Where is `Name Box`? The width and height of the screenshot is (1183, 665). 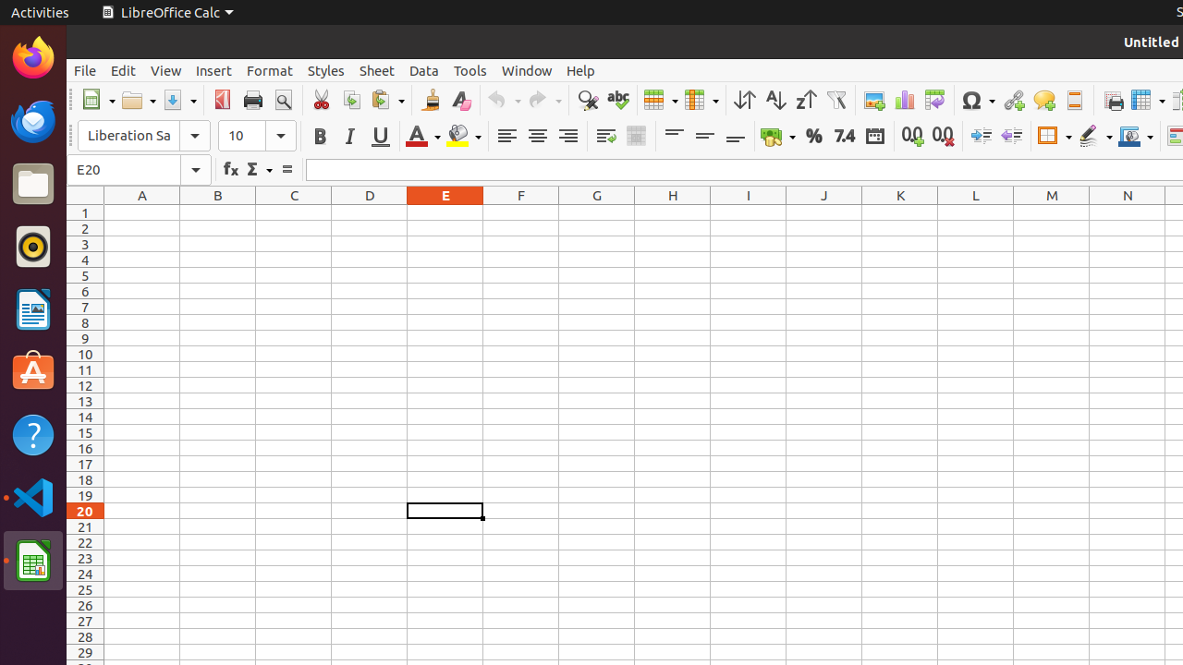
Name Box is located at coordinates (139, 170).